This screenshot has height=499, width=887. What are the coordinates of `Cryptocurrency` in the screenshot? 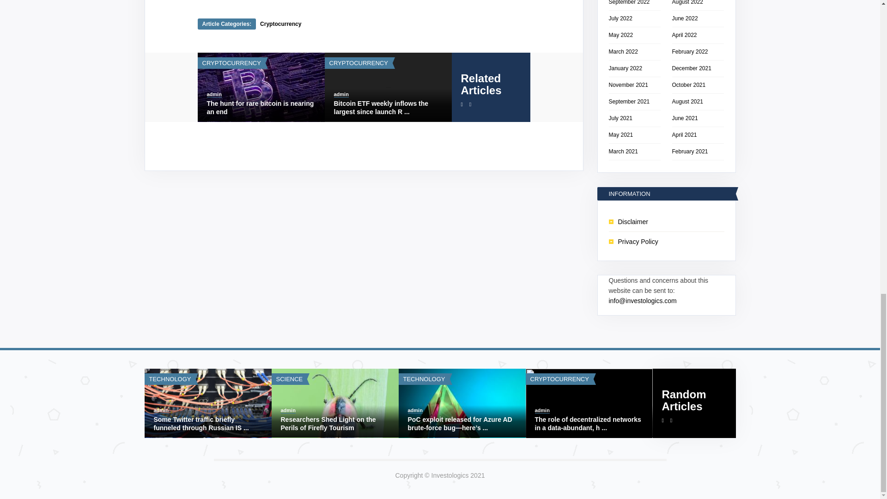 It's located at (280, 24).